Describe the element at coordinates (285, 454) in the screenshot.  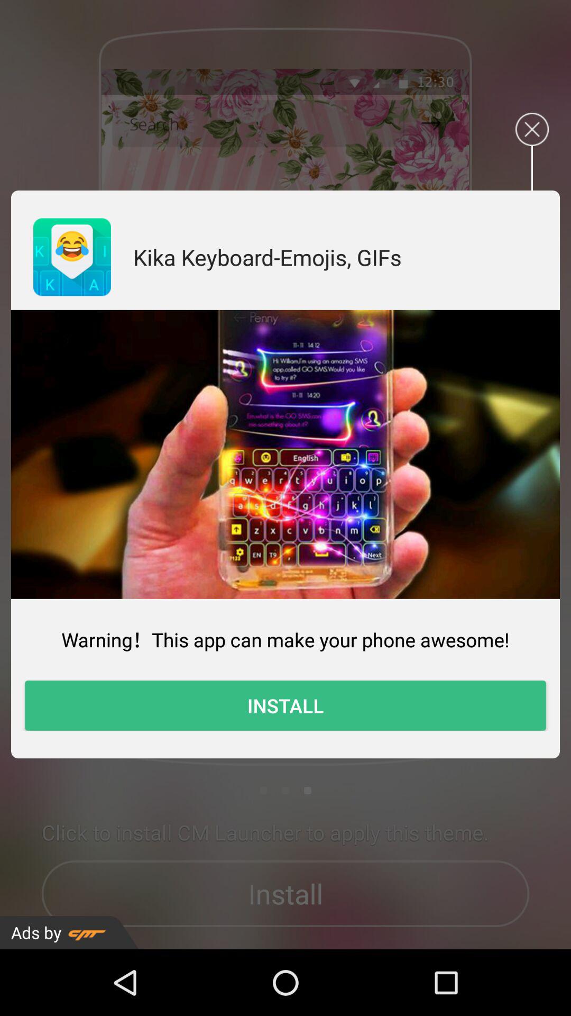
I see `scan` at that location.